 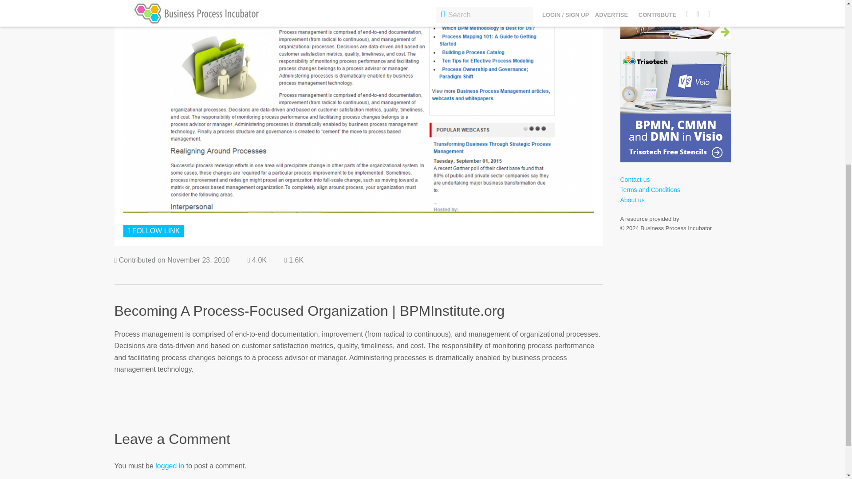 What do you see at coordinates (632, 200) in the screenshot?
I see `About us` at bounding box center [632, 200].